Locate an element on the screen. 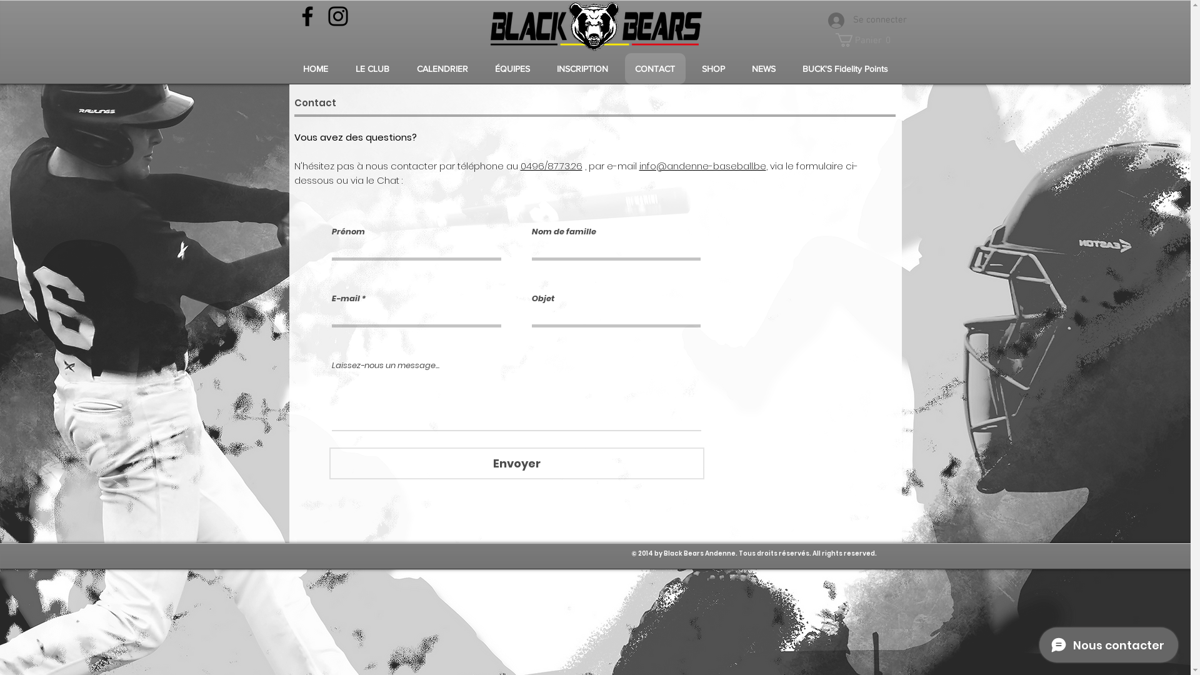  NEWS is located at coordinates (764, 69).